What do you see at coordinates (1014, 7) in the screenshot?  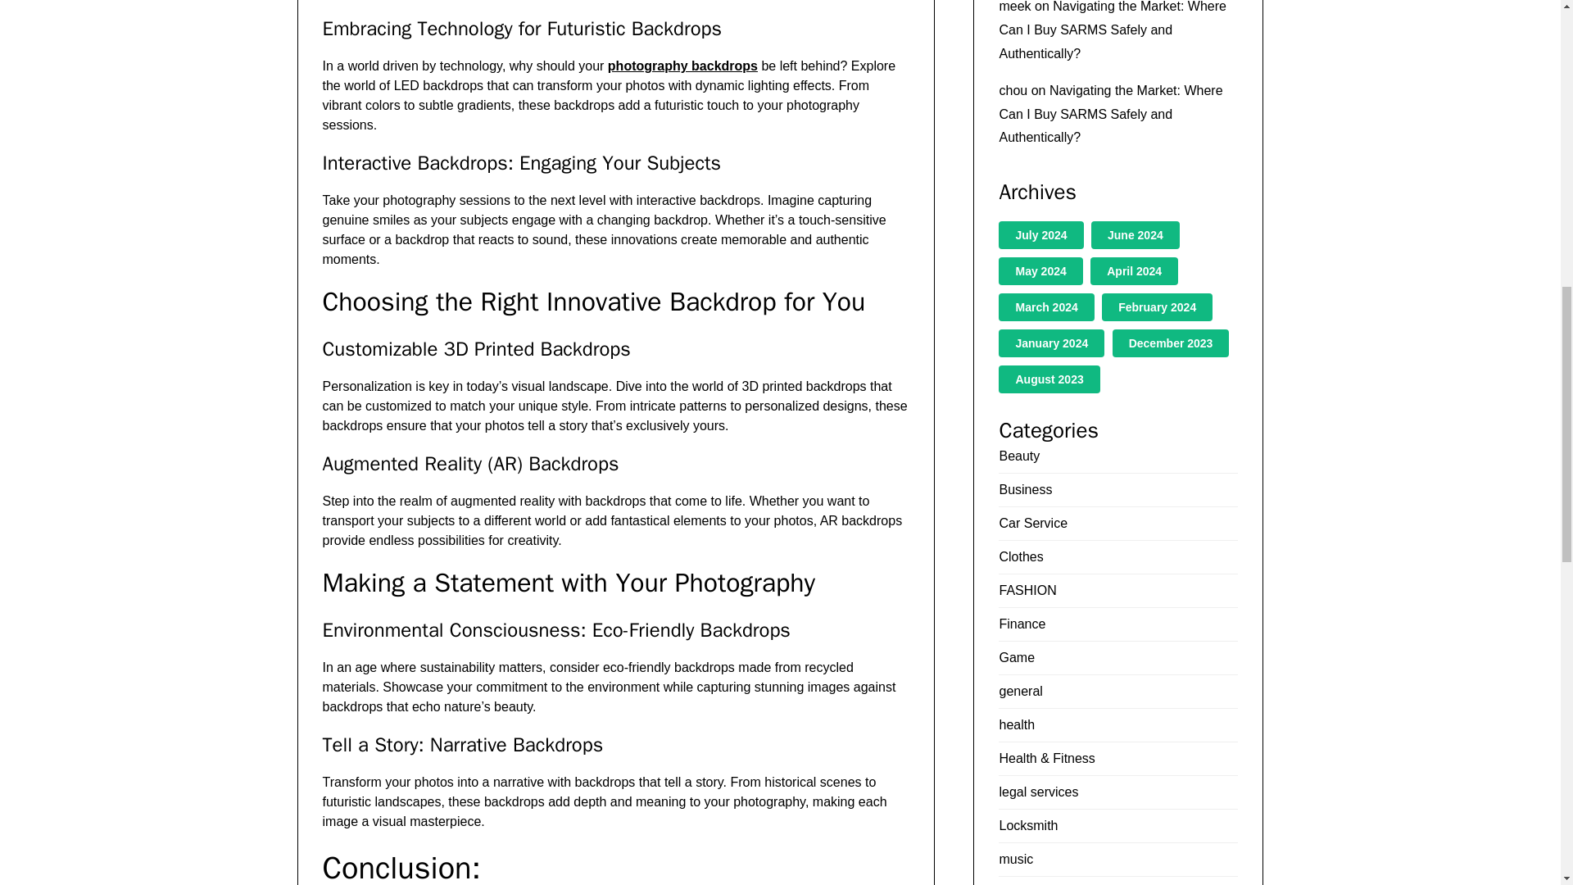 I see `meek` at bounding box center [1014, 7].